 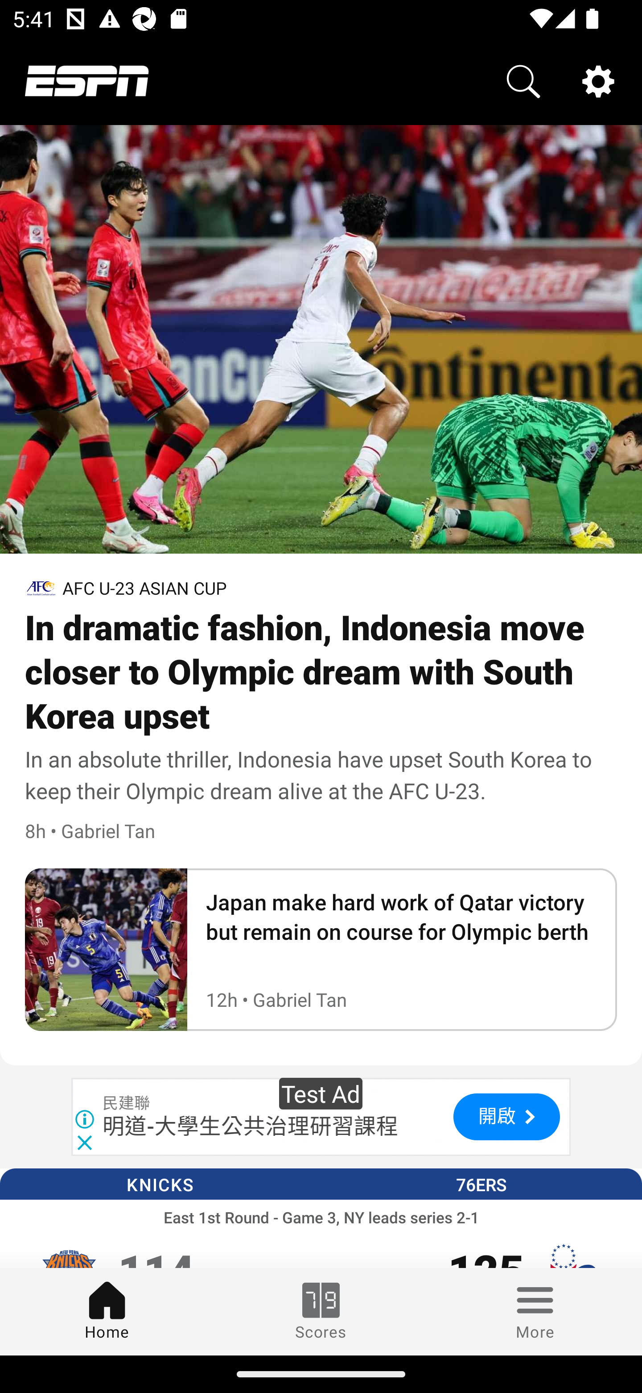 I want to click on Settings, so click(x=598, y=80).